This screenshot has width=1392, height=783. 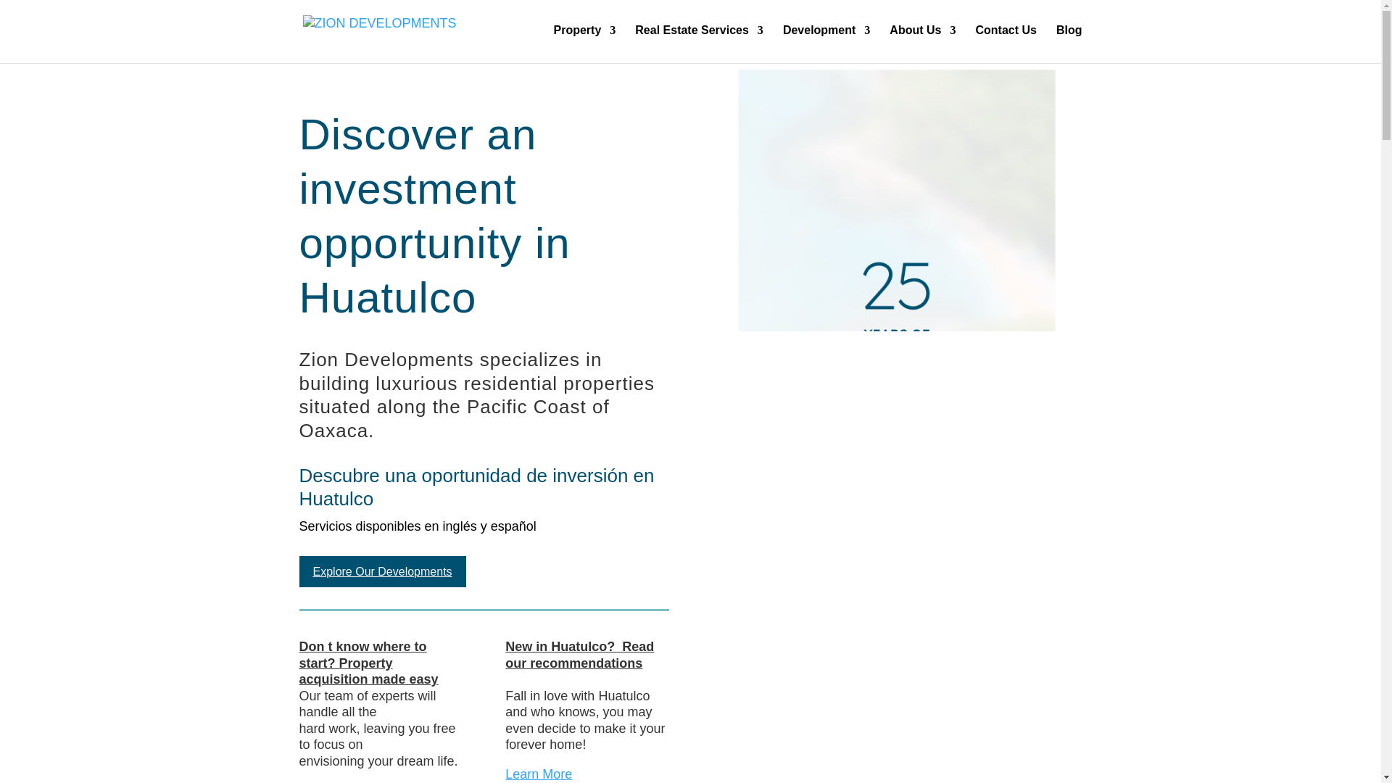 I want to click on Property, so click(x=585, y=41).